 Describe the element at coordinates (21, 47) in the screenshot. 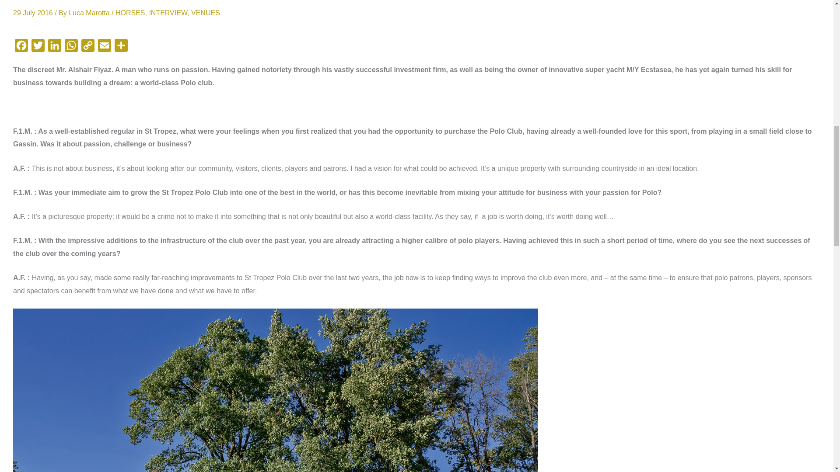

I see `Facebook` at that location.